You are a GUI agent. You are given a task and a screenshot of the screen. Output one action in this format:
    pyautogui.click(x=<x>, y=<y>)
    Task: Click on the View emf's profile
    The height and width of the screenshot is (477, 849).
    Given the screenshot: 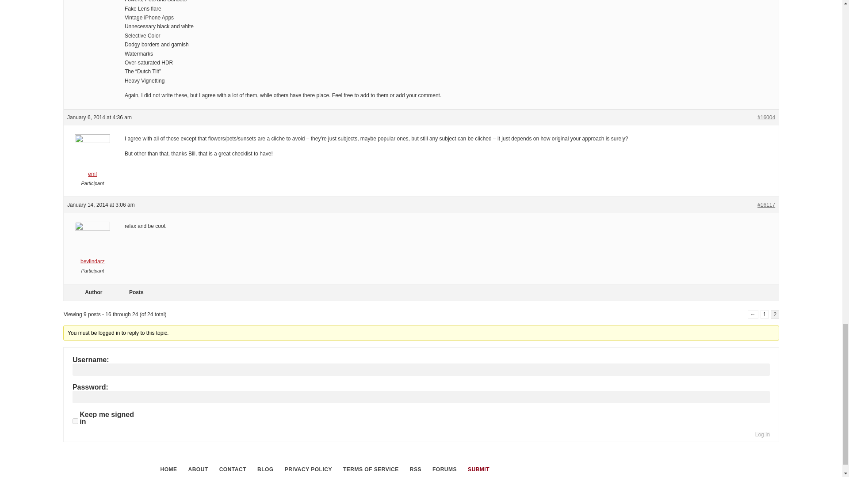 What is the action you would take?
    pyautogui.click(x=92, y=158)
    